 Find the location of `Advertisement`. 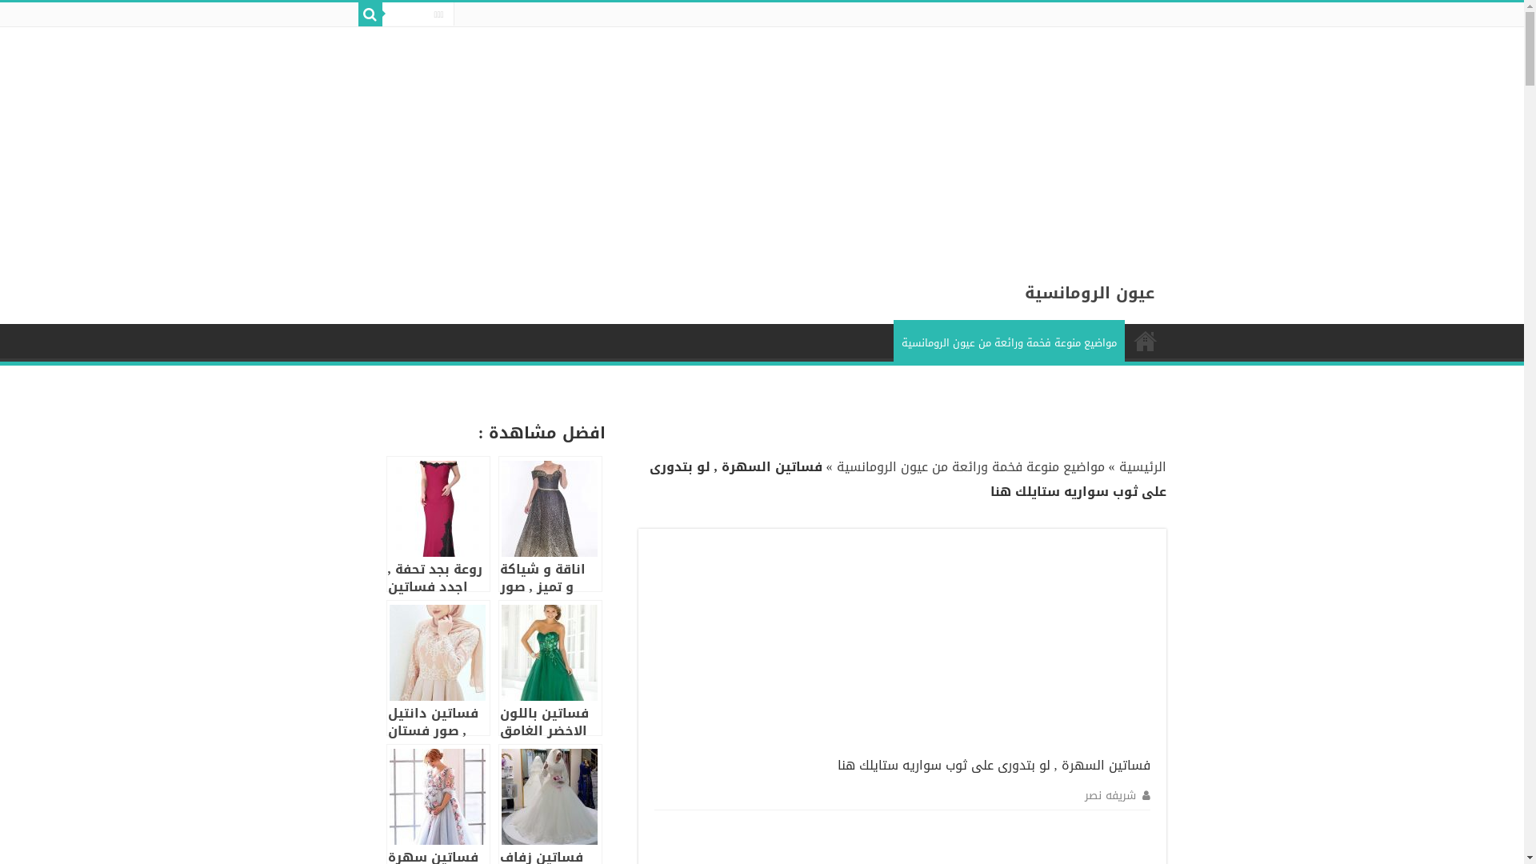

Advertisement is located at coordinates (1030, 645).